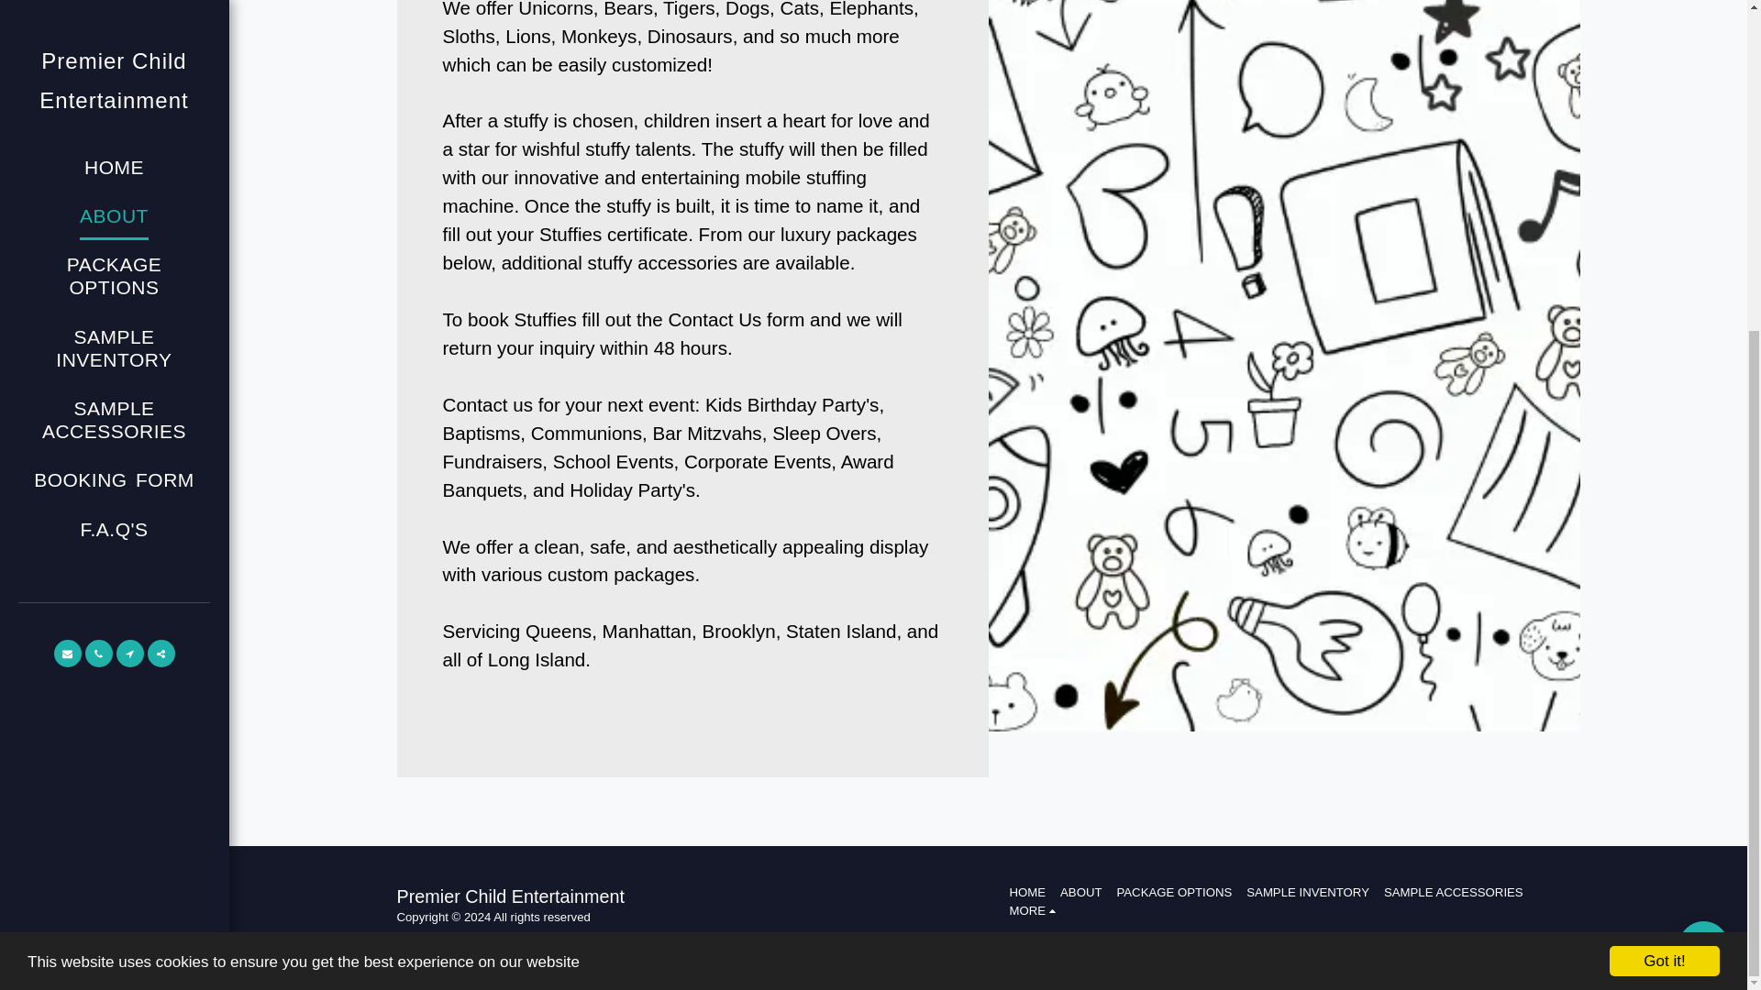  I want to click on HOME, so click(1027, 893).